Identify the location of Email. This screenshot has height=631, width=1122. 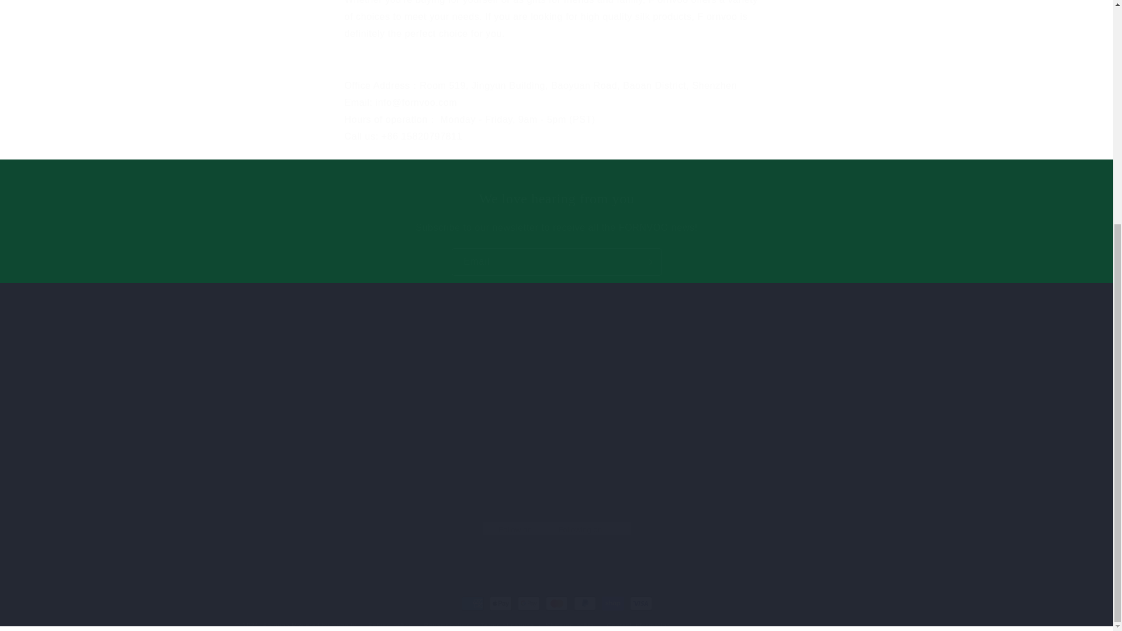
(556, 262).